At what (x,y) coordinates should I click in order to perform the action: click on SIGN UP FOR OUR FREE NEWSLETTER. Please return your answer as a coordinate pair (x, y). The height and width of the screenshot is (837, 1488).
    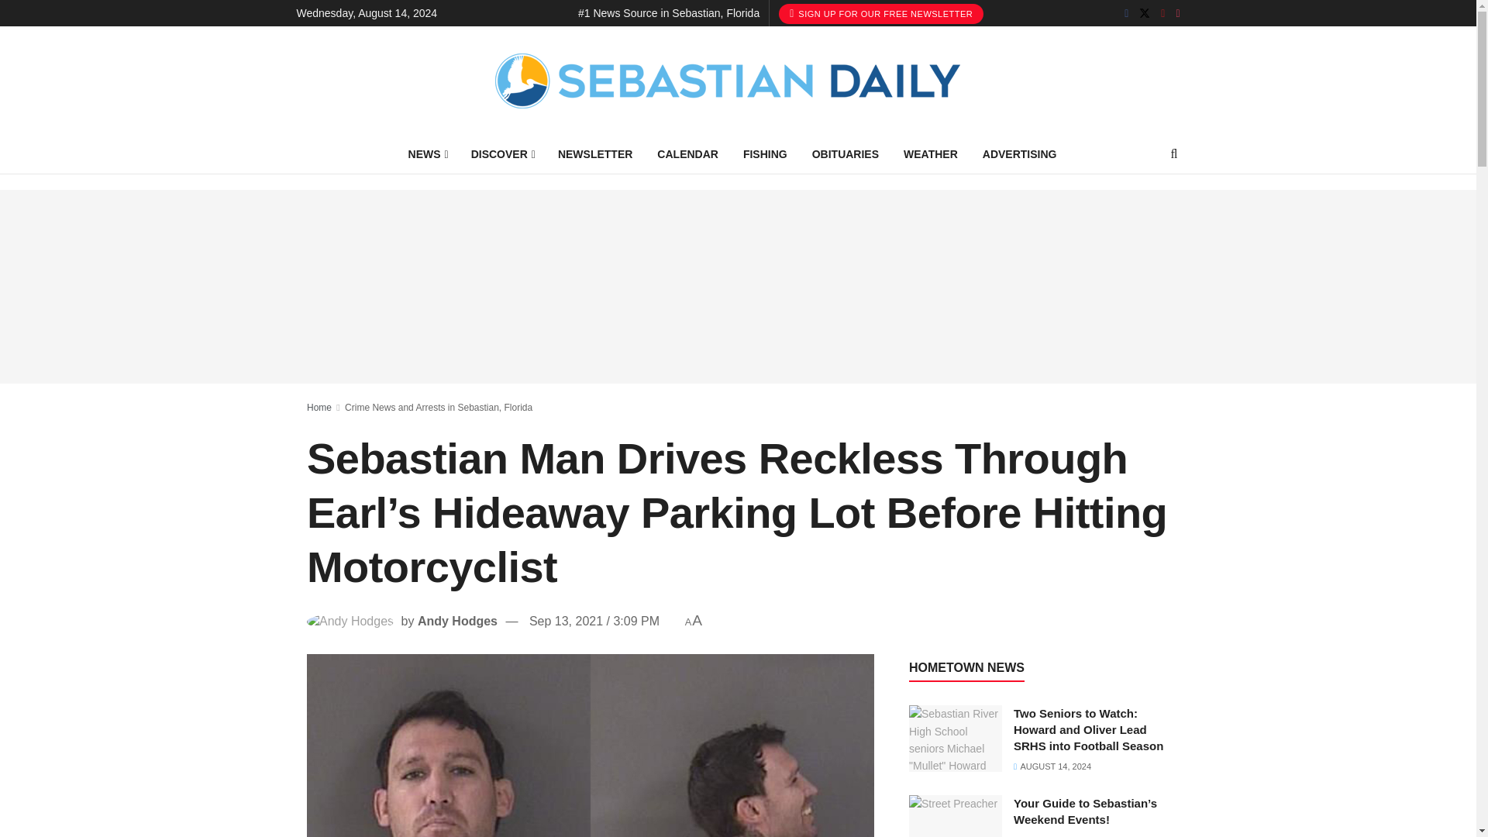
    Looking at the image, I should click on (880, 14).